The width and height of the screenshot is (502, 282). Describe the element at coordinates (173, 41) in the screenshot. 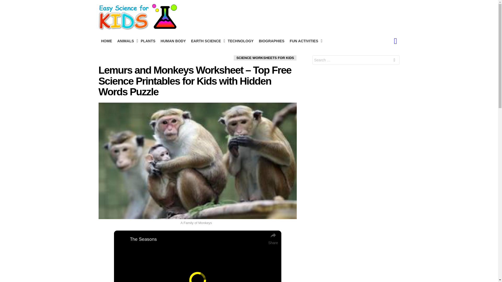

I see `The Human Body Science for Kids` at that location.